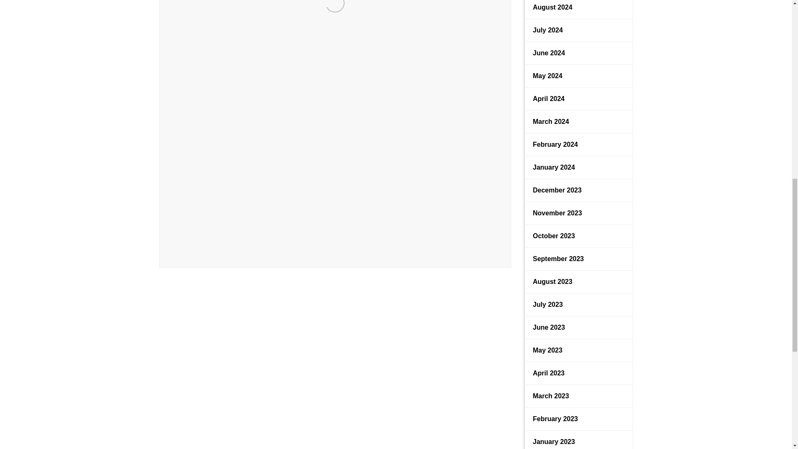 This screenshot has width=798, height=449. I want to click on October 2023, so click(579, 236).